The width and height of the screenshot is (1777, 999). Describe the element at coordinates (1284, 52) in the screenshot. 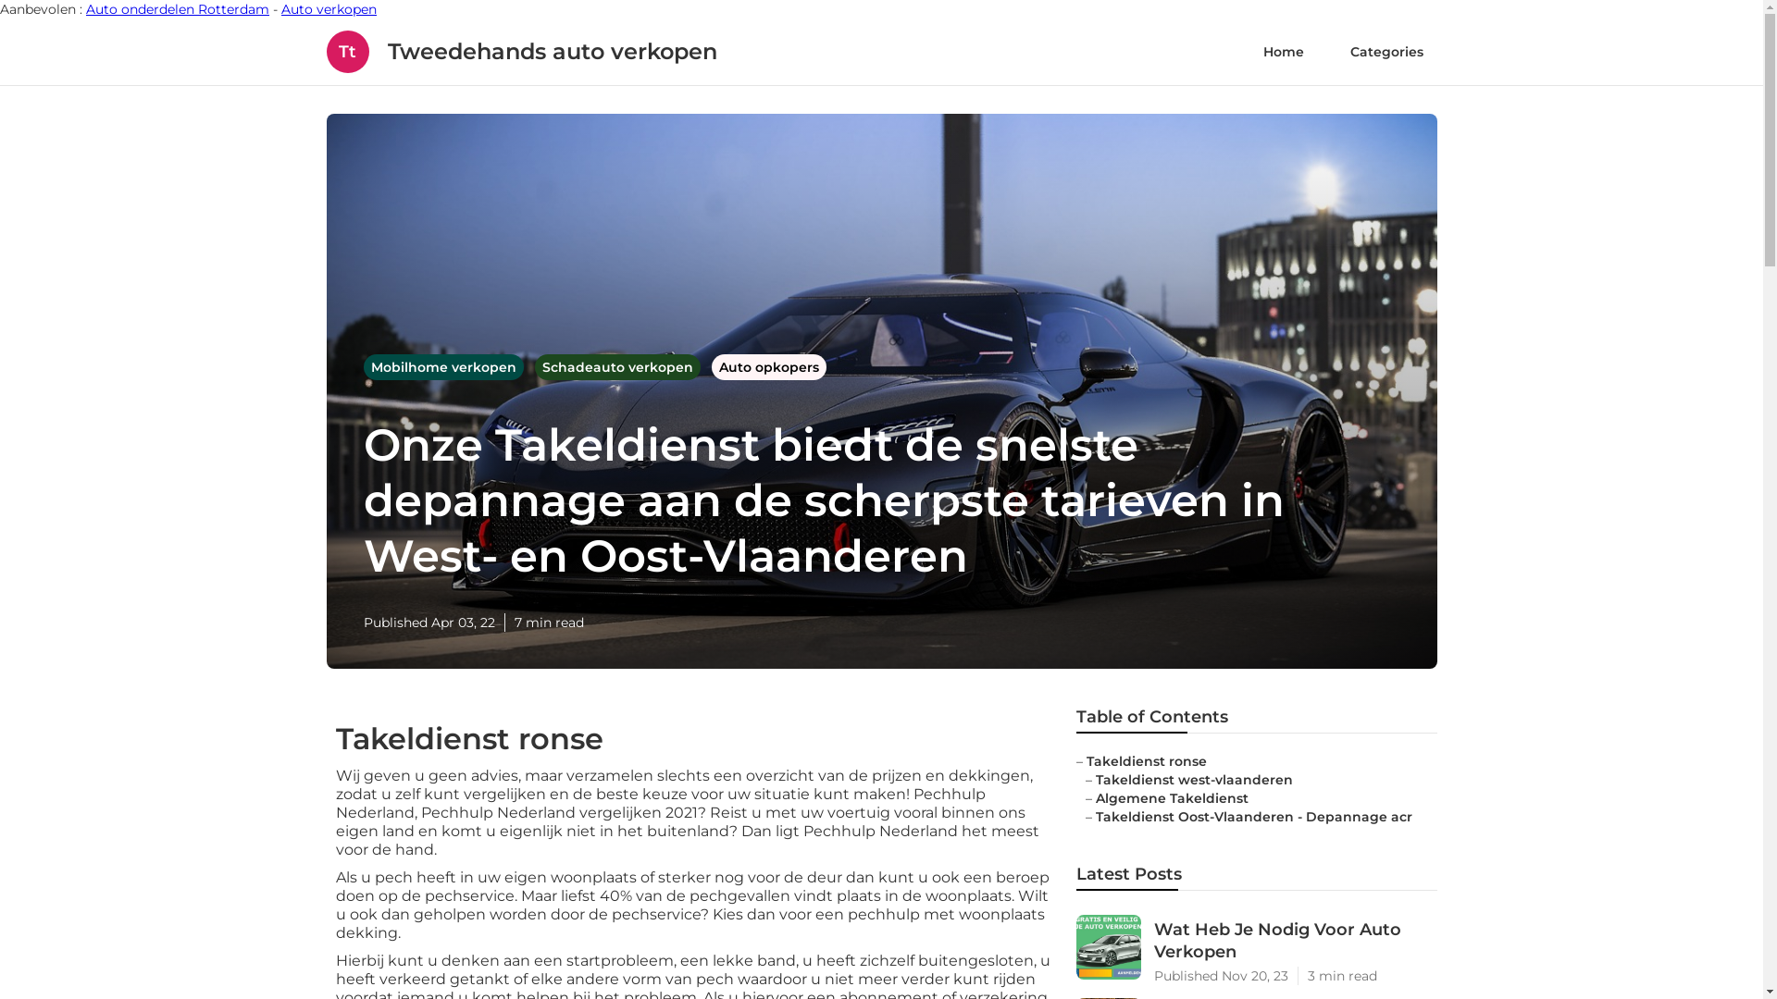

I see `Home` at that location.